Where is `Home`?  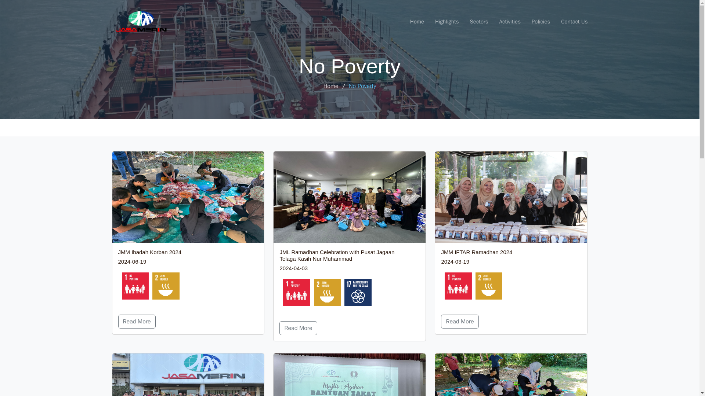
Home is located at coordinates (331, 86).